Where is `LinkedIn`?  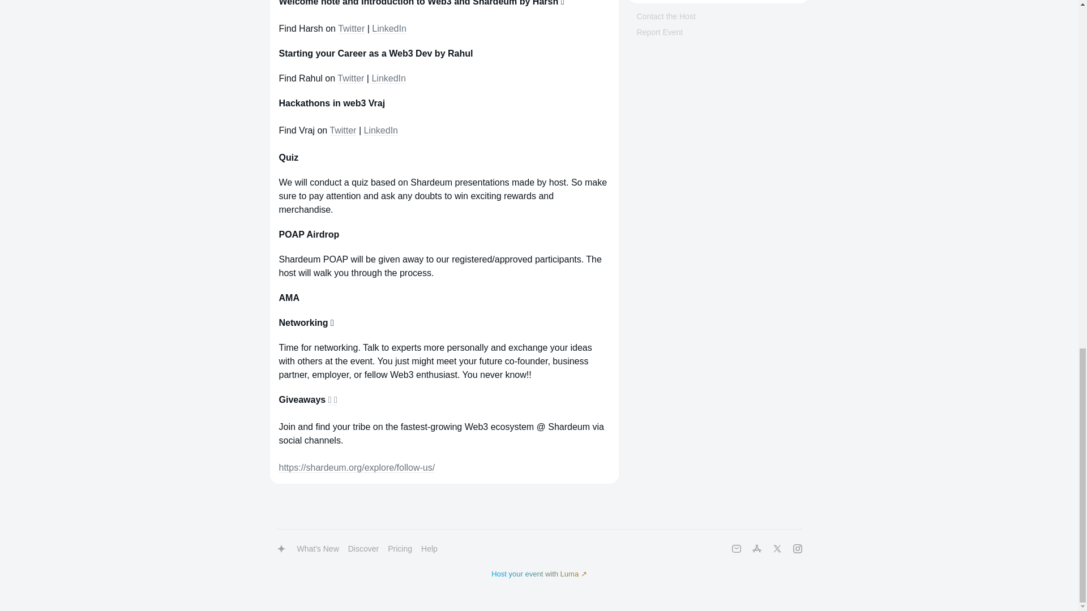
LinkedIn is located at coordinates (389, 29).